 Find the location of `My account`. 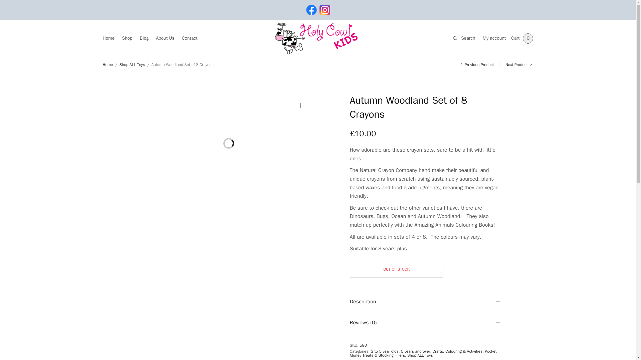

My account is located at coordinates (494, 38).